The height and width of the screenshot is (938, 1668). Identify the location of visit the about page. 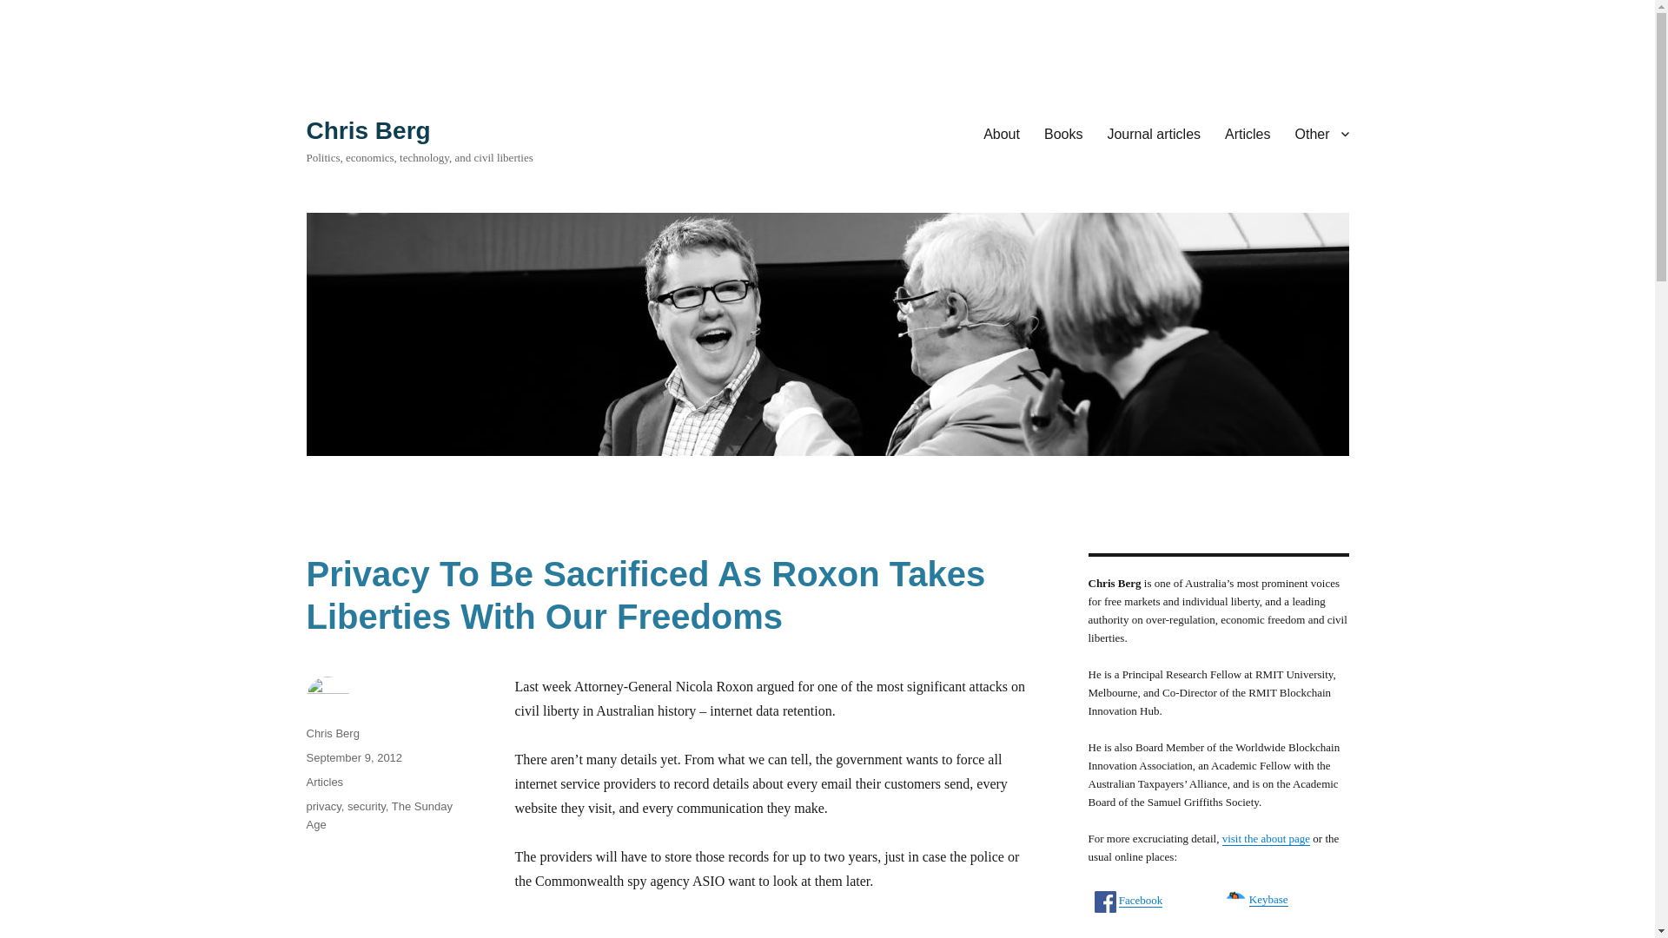
(1266, 838).